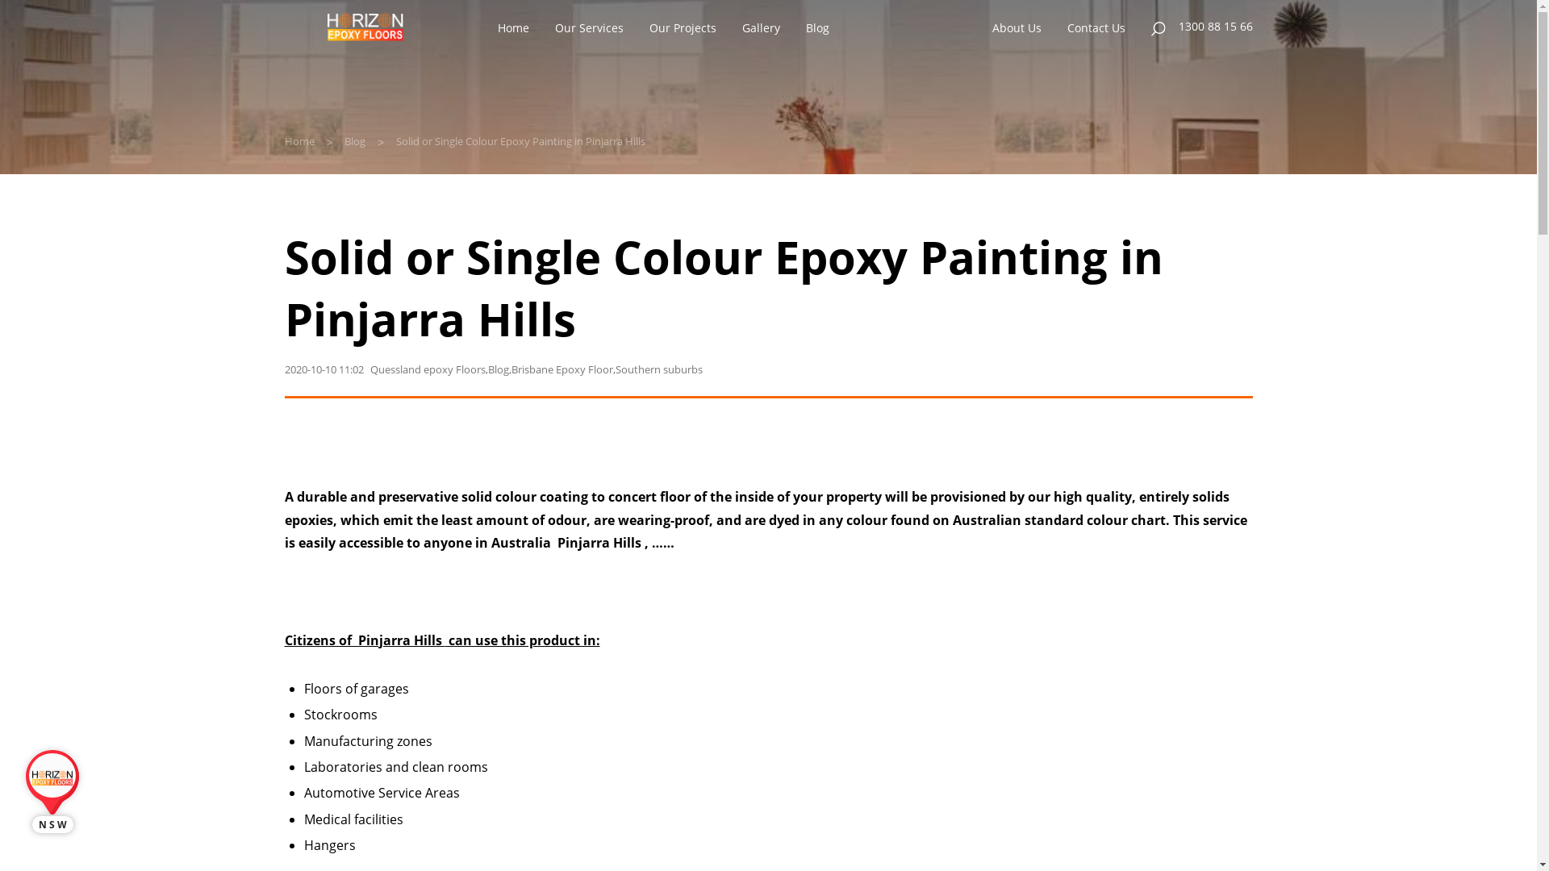 The width and height of the screenshot is (1549, 871). Describe the element at coordinates (1017, 29) in the screenshot. I see `About Us` at that location.